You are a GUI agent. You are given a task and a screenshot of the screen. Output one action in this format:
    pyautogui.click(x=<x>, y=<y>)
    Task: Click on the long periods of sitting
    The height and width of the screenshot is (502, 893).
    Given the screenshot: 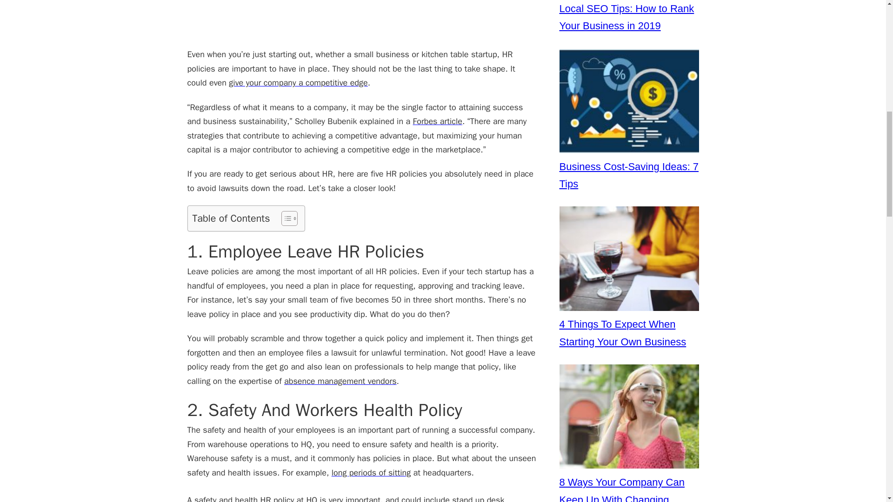 What is the action you would take?
    pyautogui.click(x=371, y=472)
    